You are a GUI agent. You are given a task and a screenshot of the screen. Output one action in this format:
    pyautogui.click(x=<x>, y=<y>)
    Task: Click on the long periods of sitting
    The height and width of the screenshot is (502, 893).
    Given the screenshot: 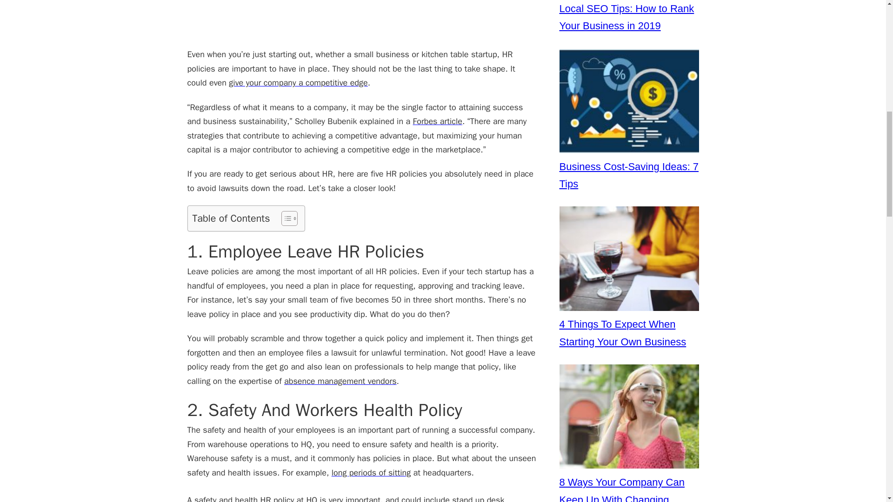 What is the action you would take?
    pyautogui.click(x=371, y=472)
    